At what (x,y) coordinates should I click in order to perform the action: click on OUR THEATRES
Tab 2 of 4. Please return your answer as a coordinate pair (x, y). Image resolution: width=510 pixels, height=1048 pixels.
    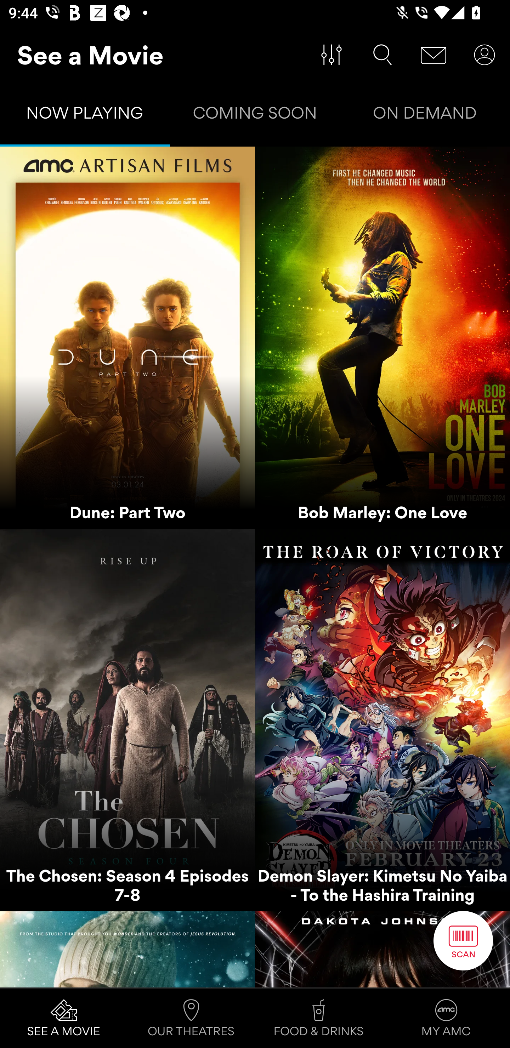
    Looking at the image, I should click on (191, 1018).